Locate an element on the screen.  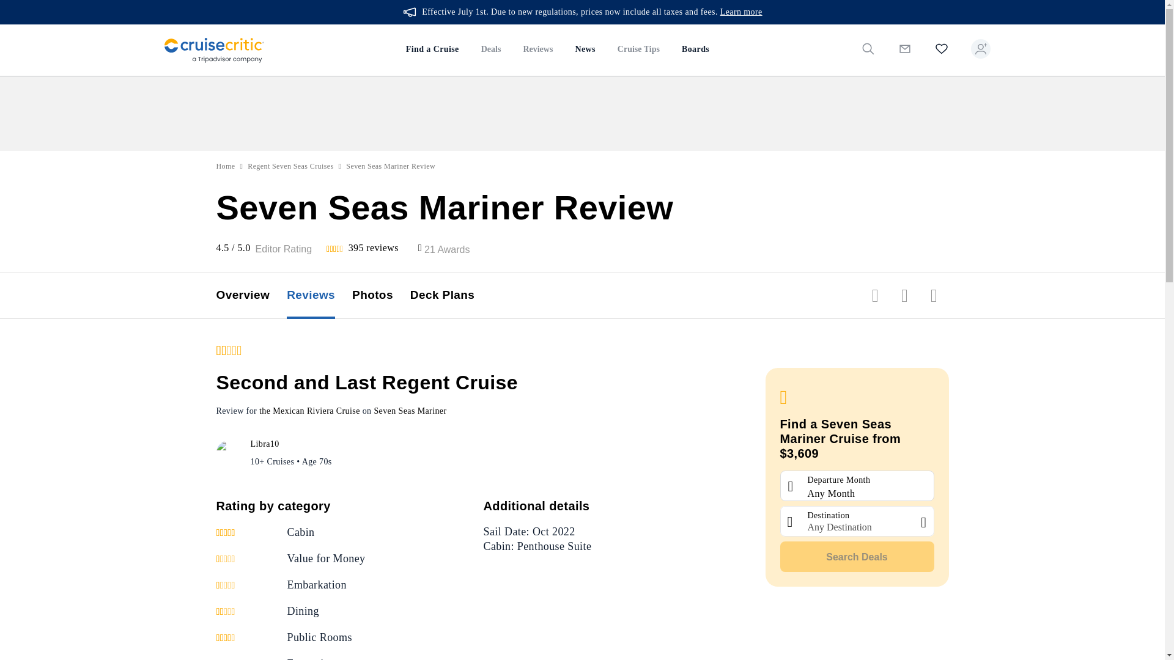
Seven Seas Mariner is located at coordinates (410, 411).